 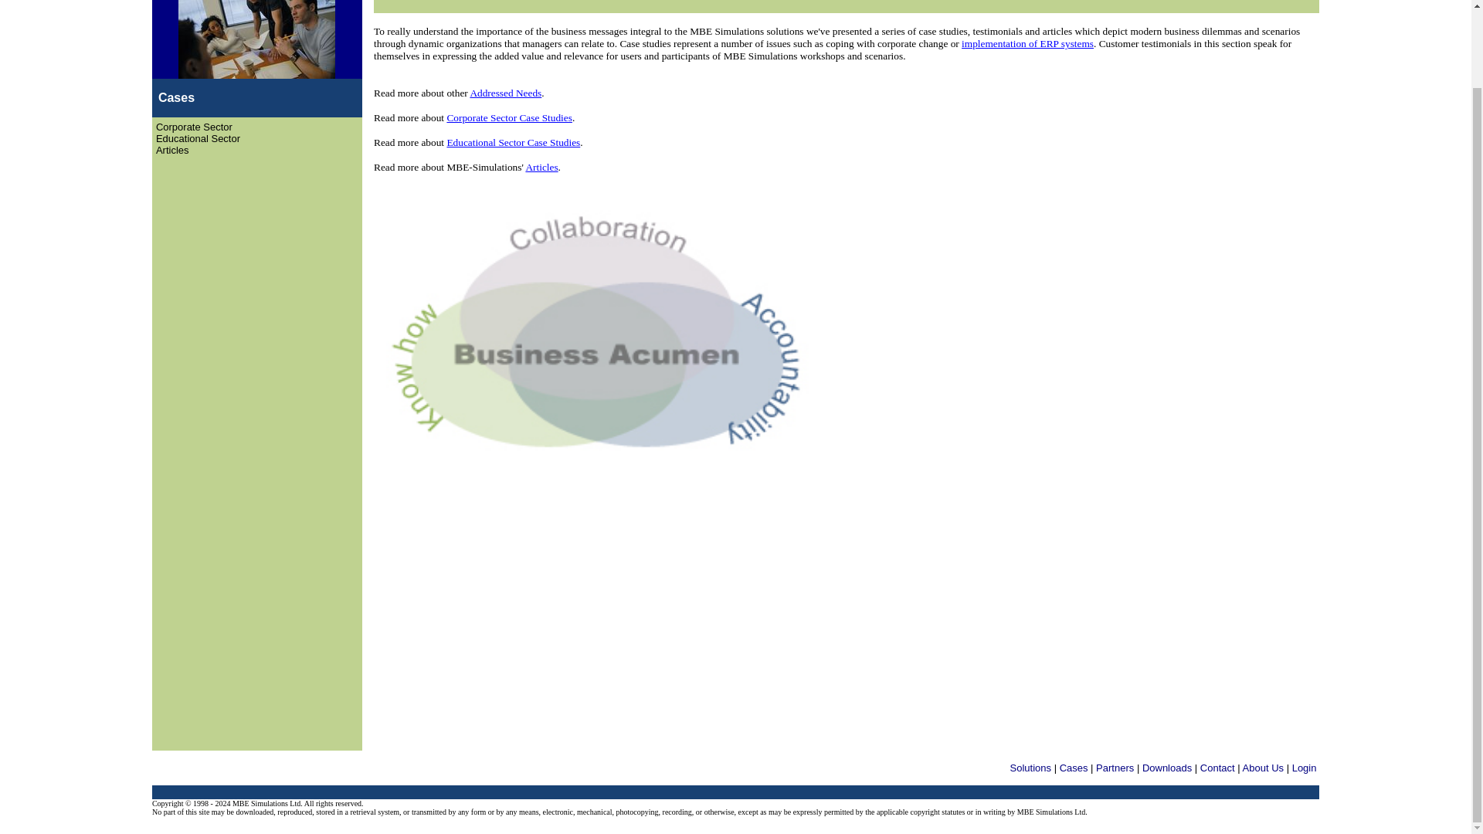 I want to click on Articles, so click(x=172, y=150).